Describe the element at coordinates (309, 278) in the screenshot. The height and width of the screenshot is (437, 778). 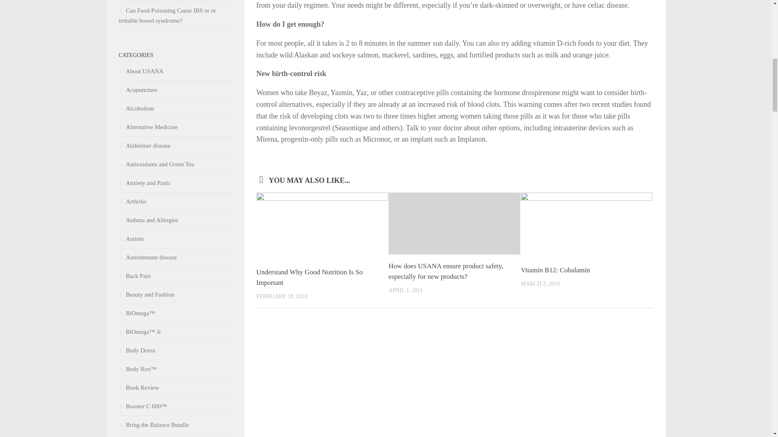
I see `Permalink to Understand Why Good Nutrition Is So Important` at that location.